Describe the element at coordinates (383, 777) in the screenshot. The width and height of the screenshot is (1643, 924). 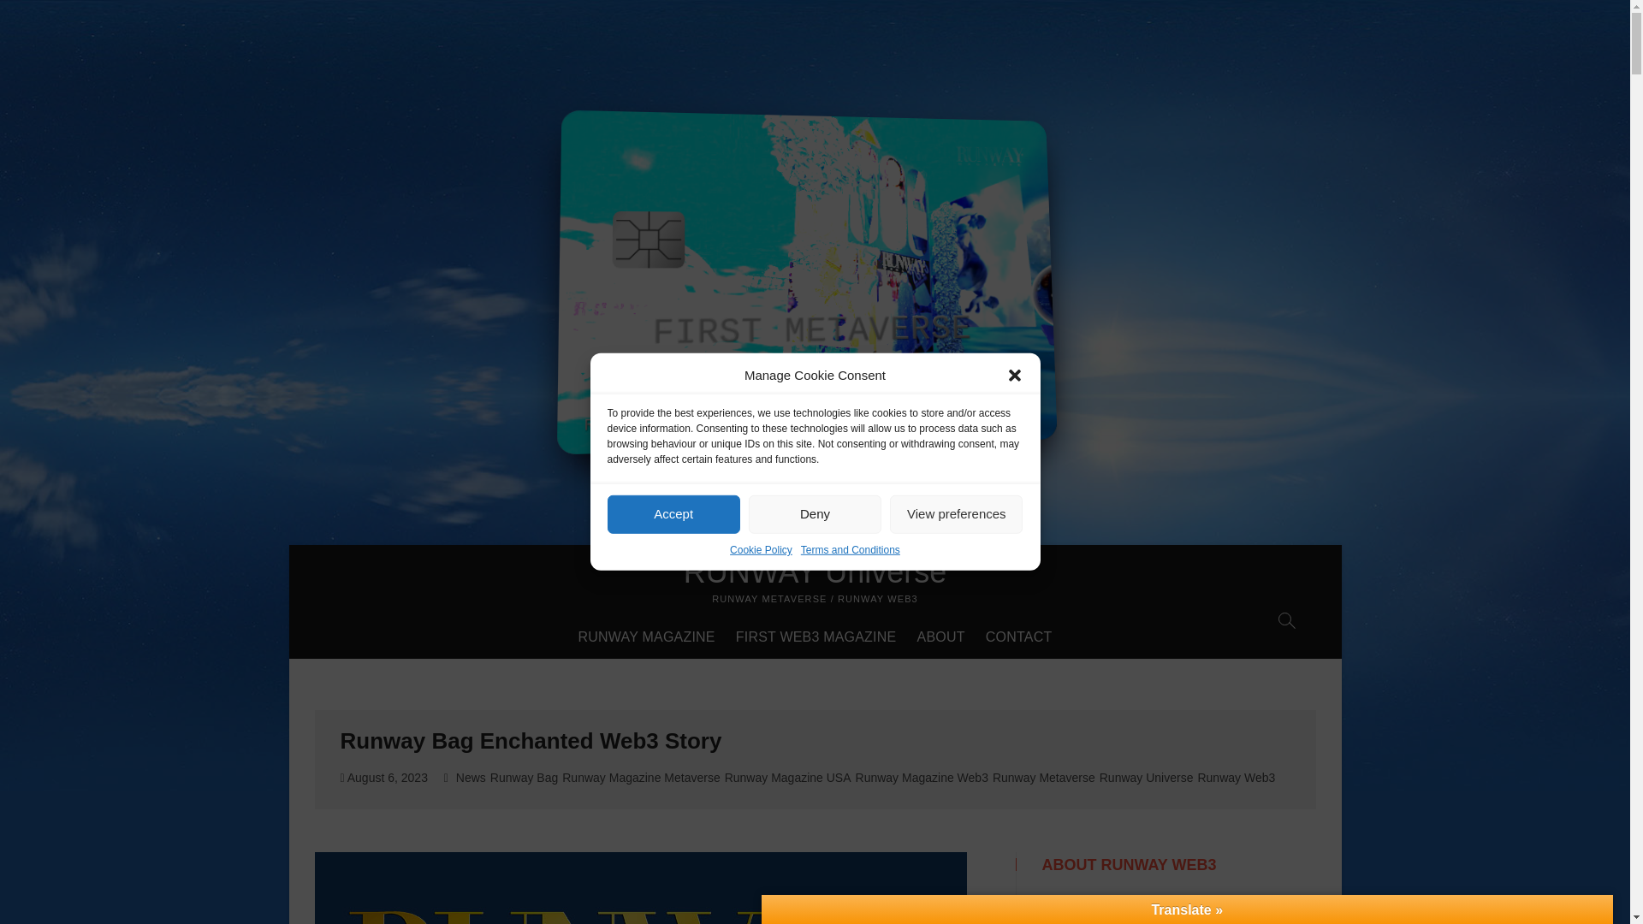
I see `August 6, 2023` at that location.